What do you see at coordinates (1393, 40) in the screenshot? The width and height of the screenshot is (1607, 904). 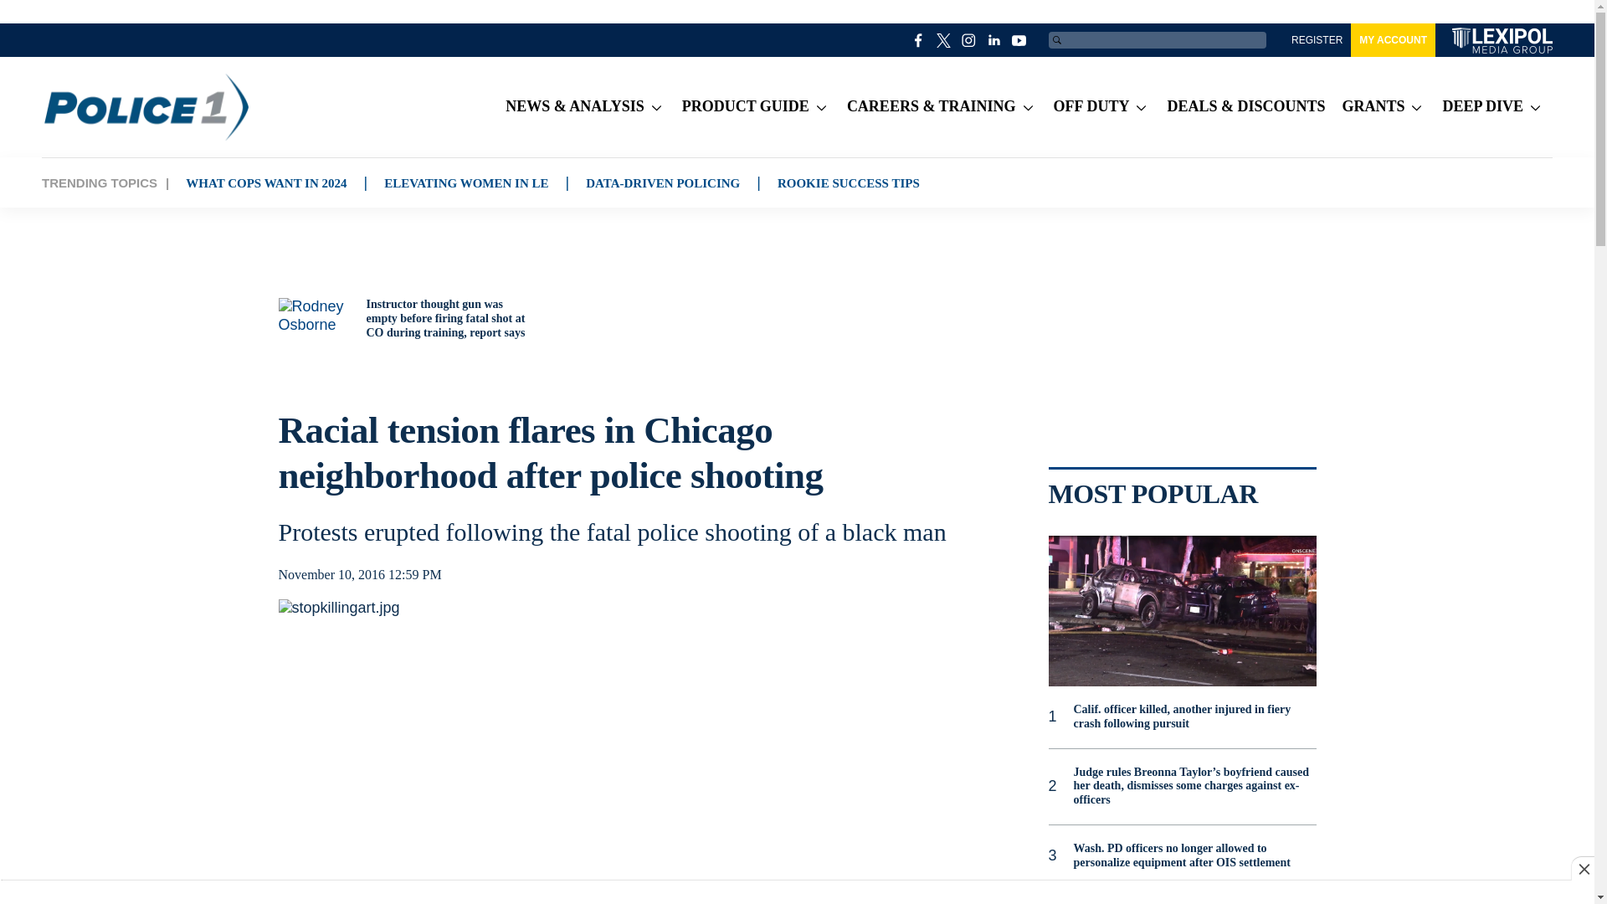 I see `MY ACCOUNT` at bounding box center [1393, 40].